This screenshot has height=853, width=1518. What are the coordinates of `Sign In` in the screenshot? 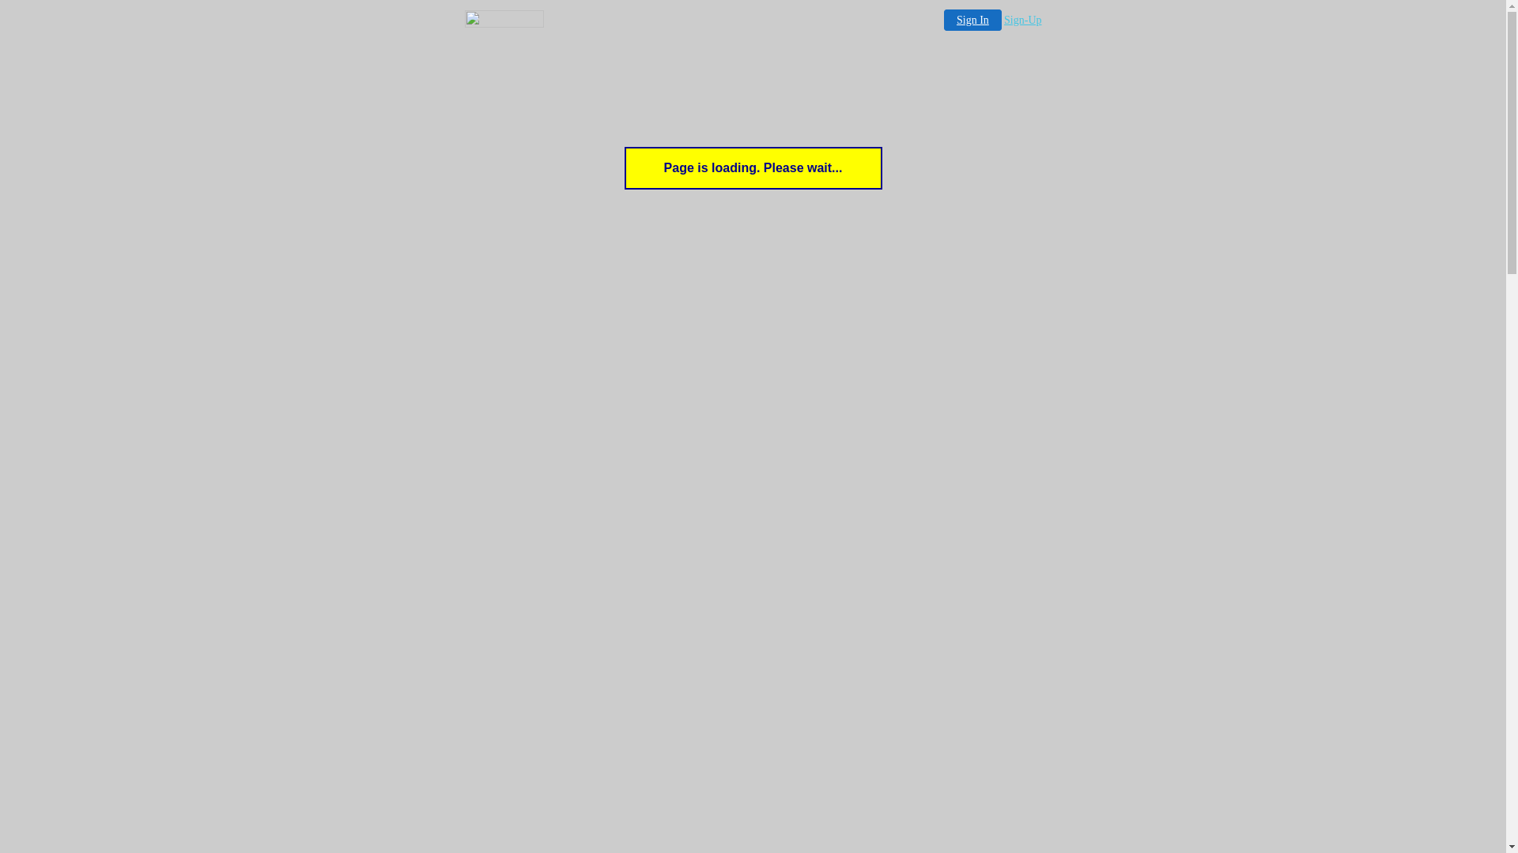 It's located at (972, 20).